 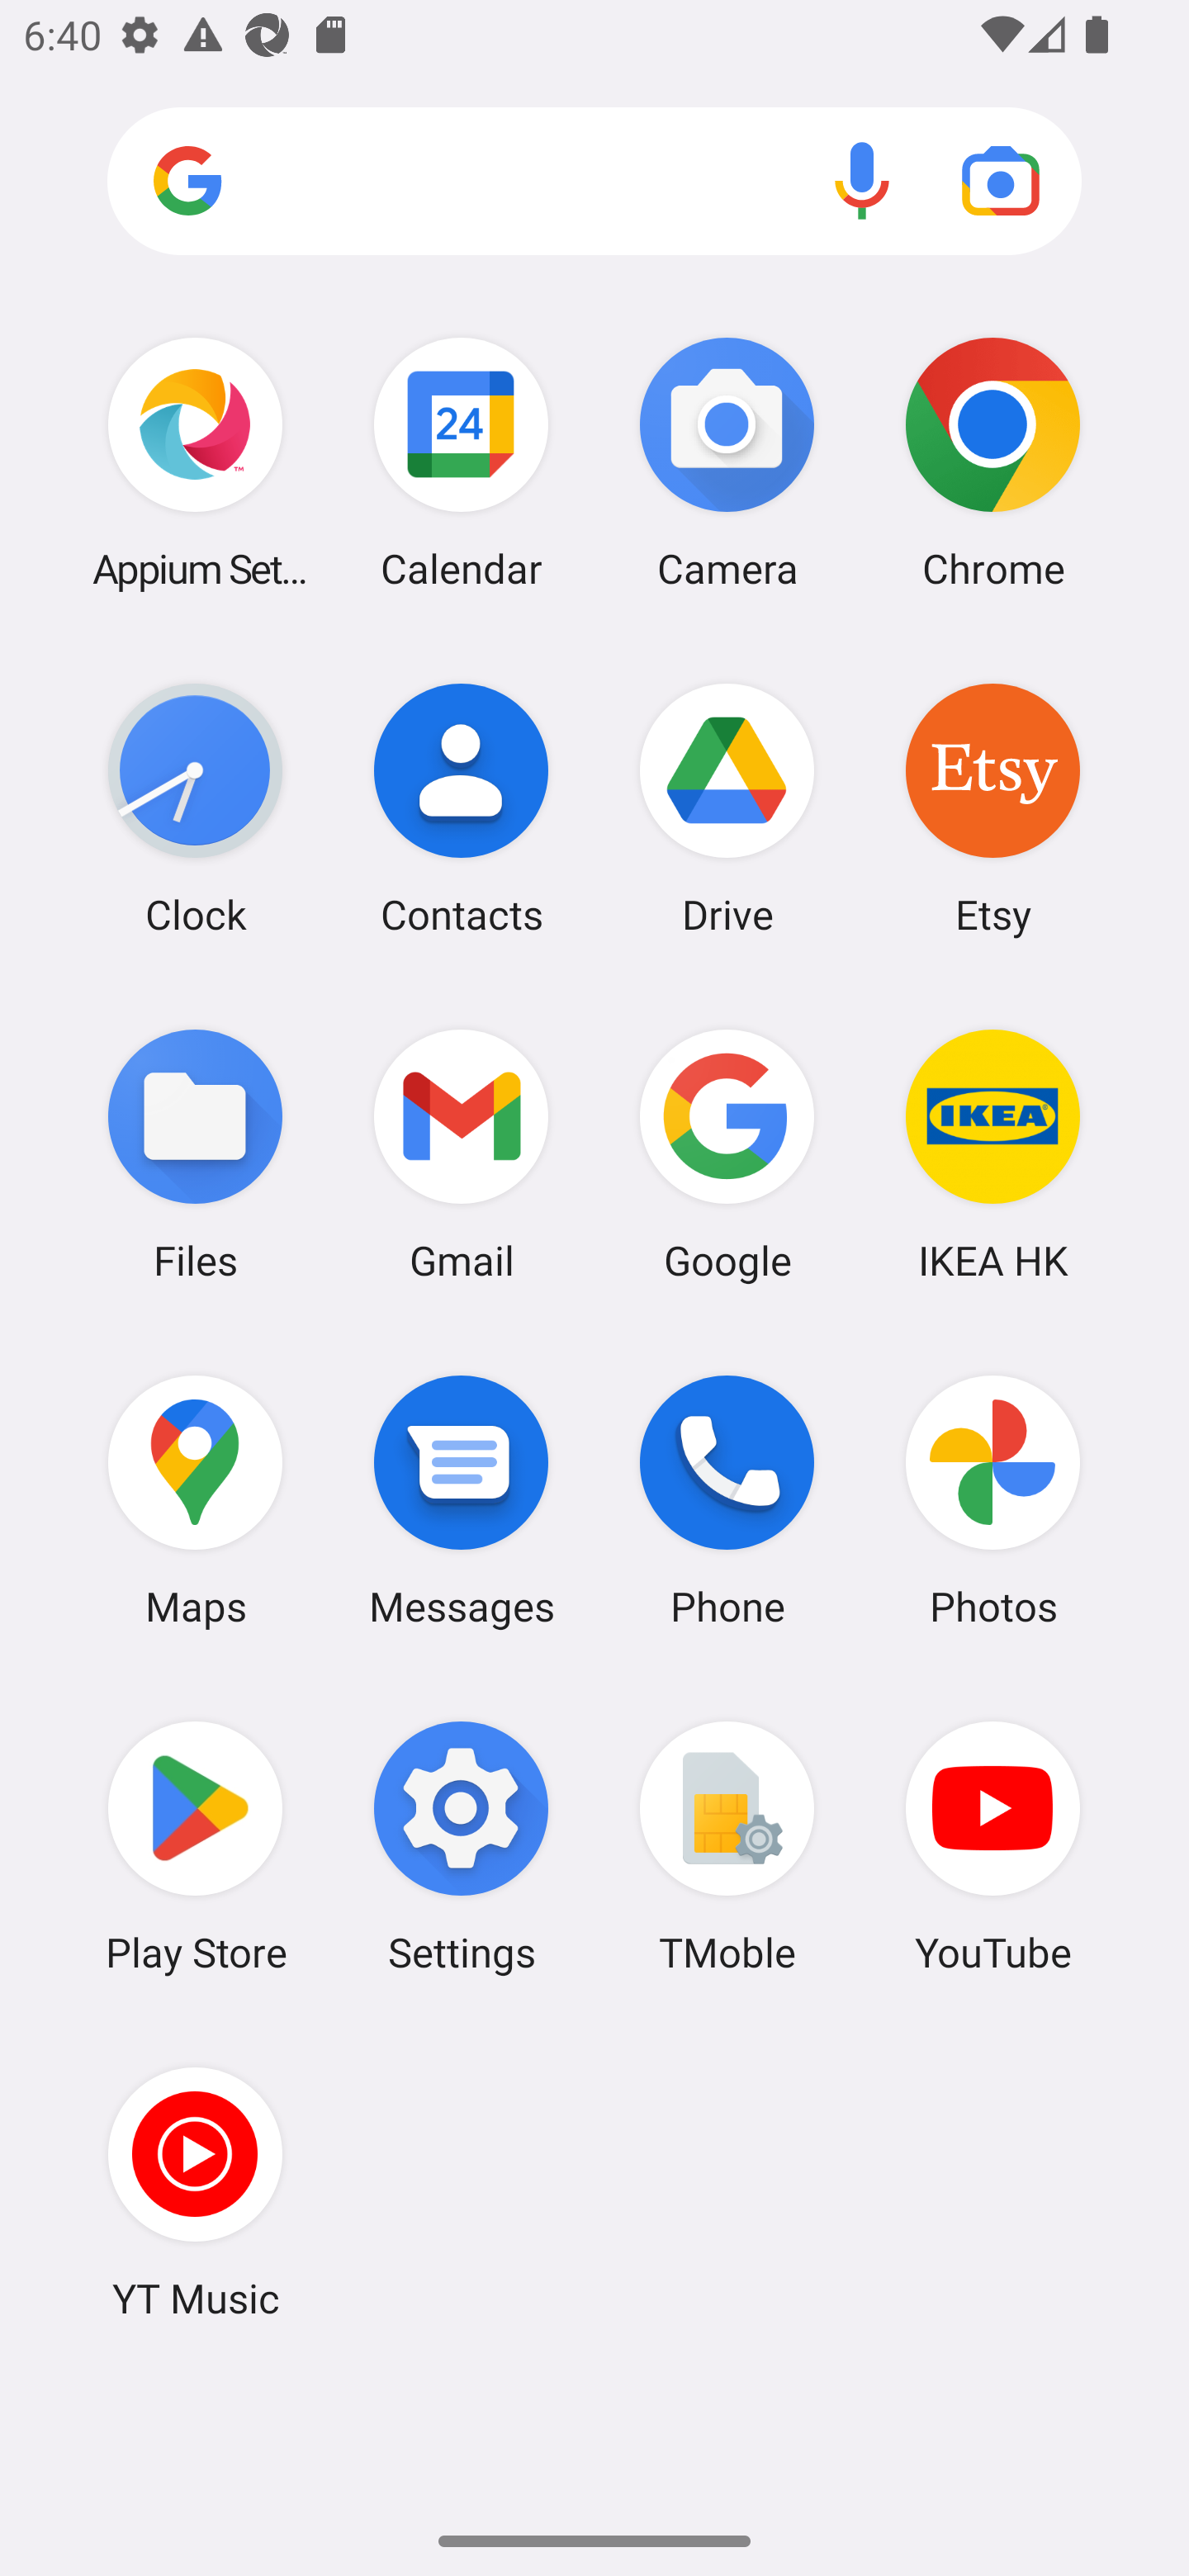 I want to click on Gmail, so click(x=461, y=1153).